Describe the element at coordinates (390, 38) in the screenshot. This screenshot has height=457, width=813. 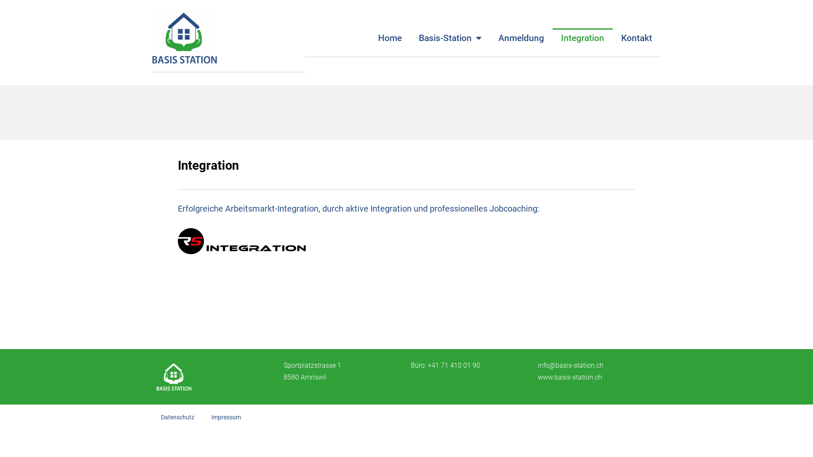
I see `Home` at that location.